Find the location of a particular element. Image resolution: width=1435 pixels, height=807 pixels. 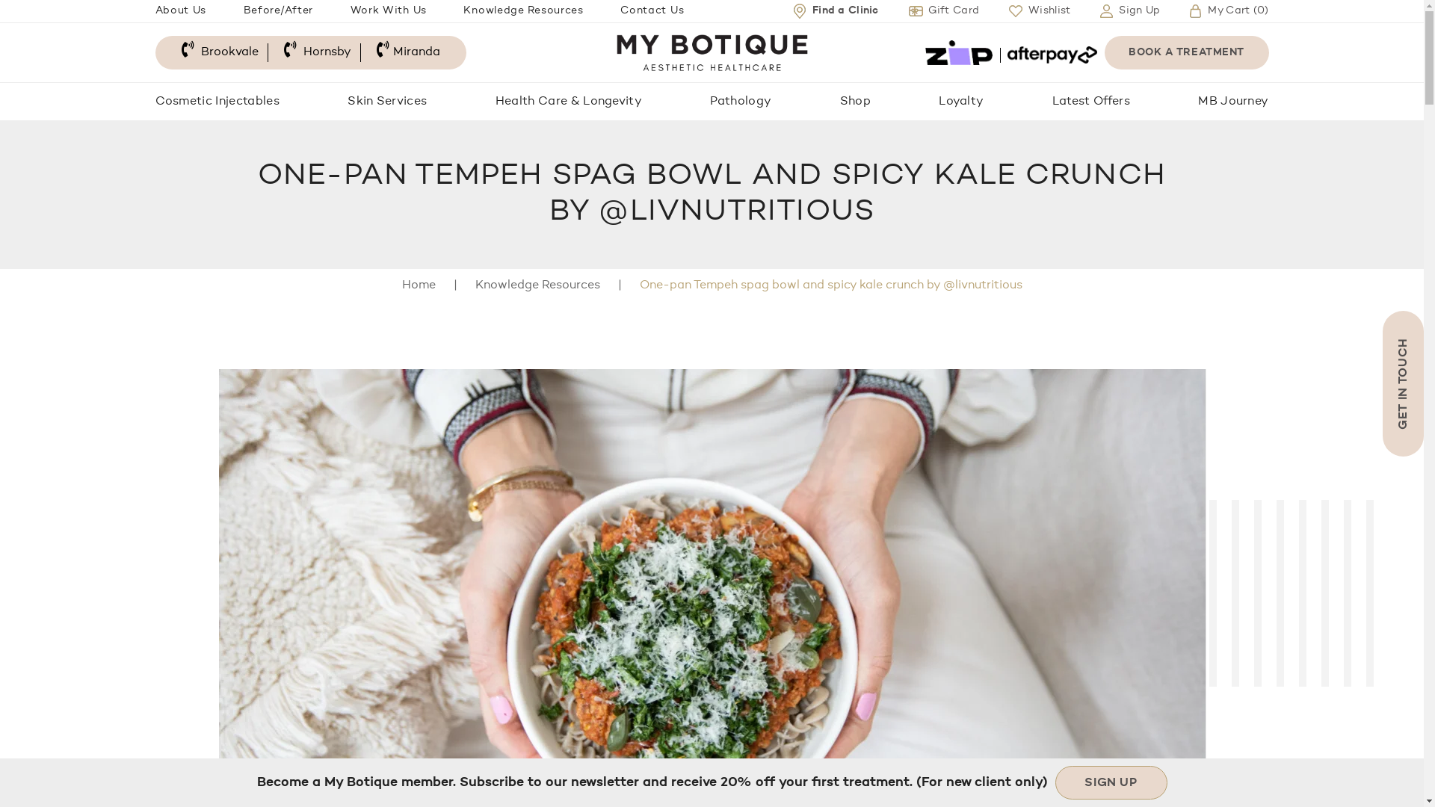

Gift Card is located at coordinates (945, 11).